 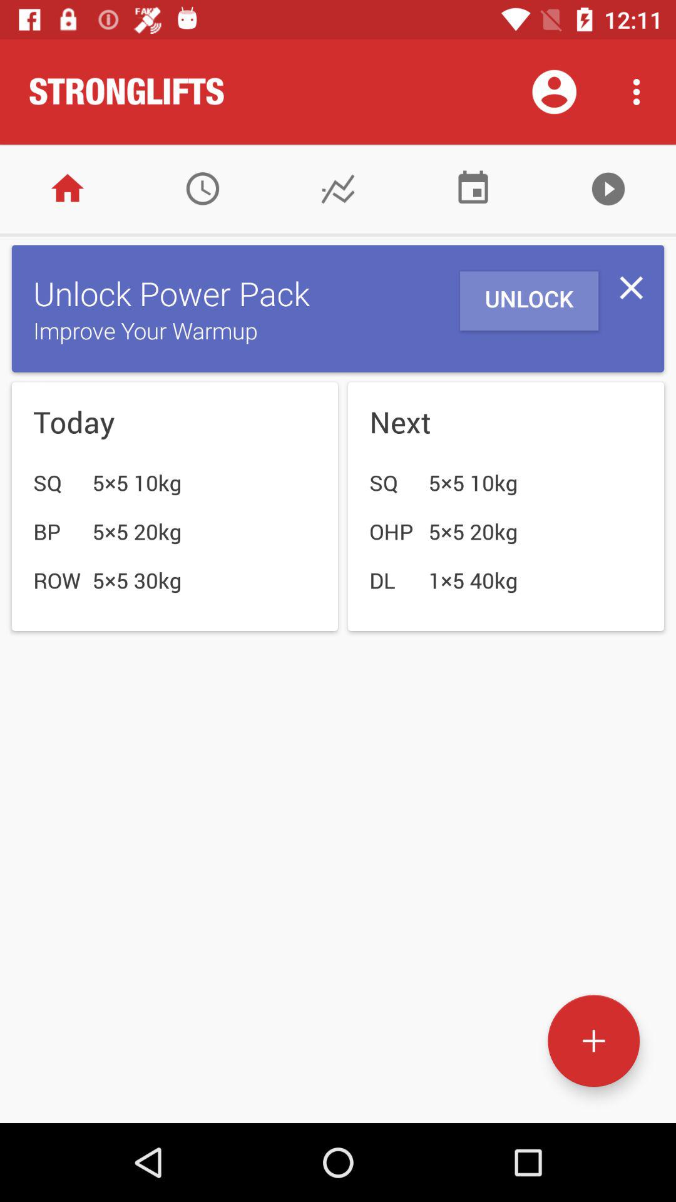 What do you see at coordinates (203, 189) in the screenshot?
I see `open schedule` at bounding box center [203, 189].